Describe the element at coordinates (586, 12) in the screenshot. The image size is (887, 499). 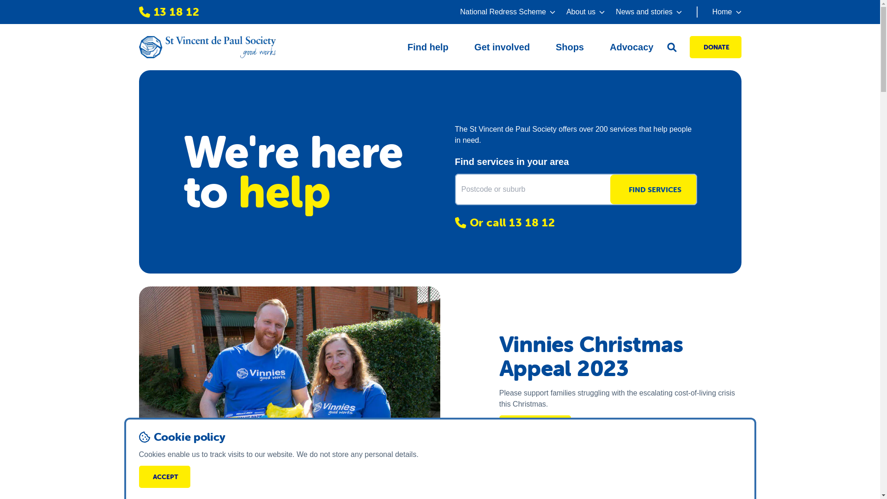
I see `About us` at that location.